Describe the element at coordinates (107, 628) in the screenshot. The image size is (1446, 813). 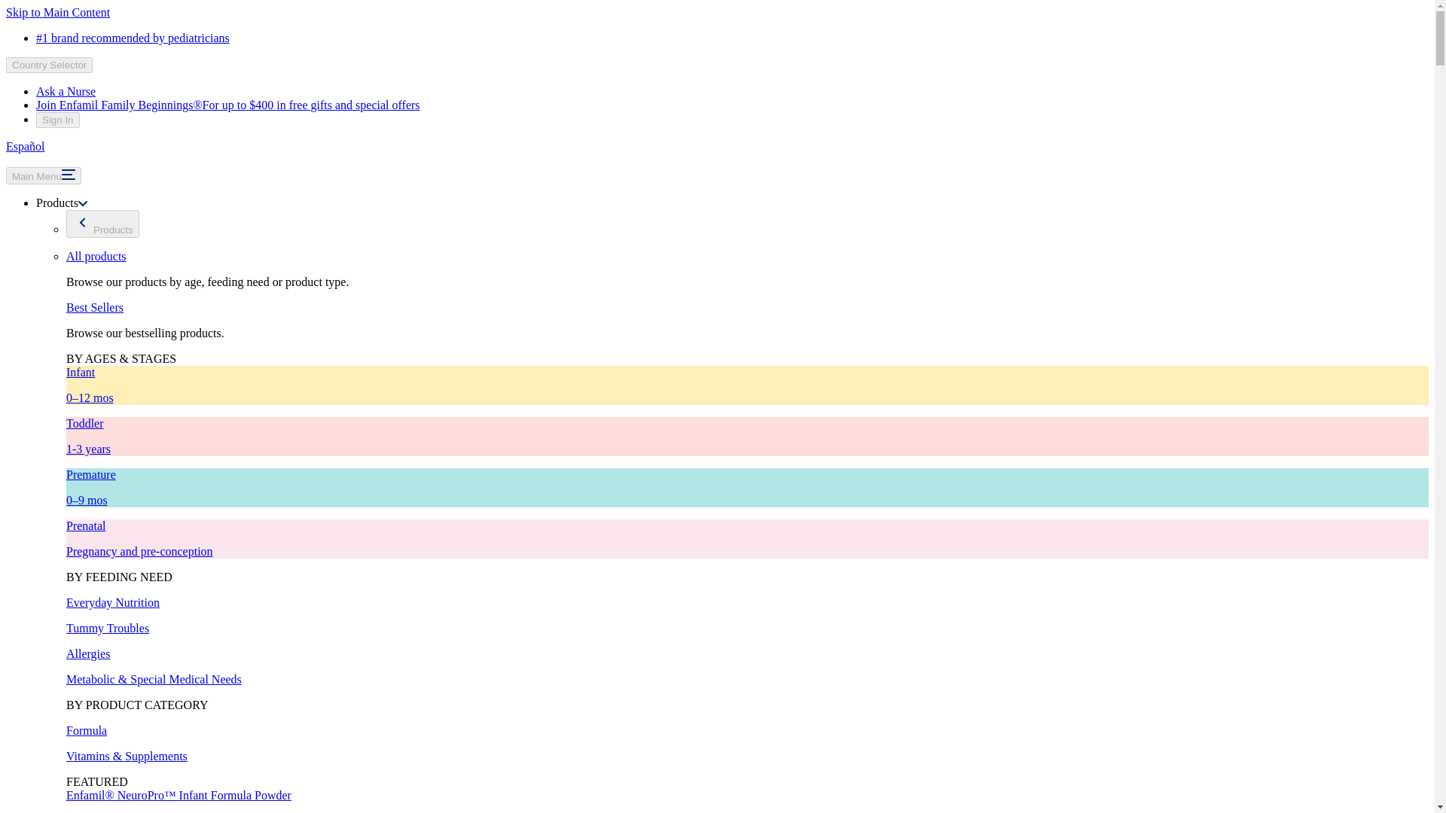
I see `Tummy Troubles` at that location.